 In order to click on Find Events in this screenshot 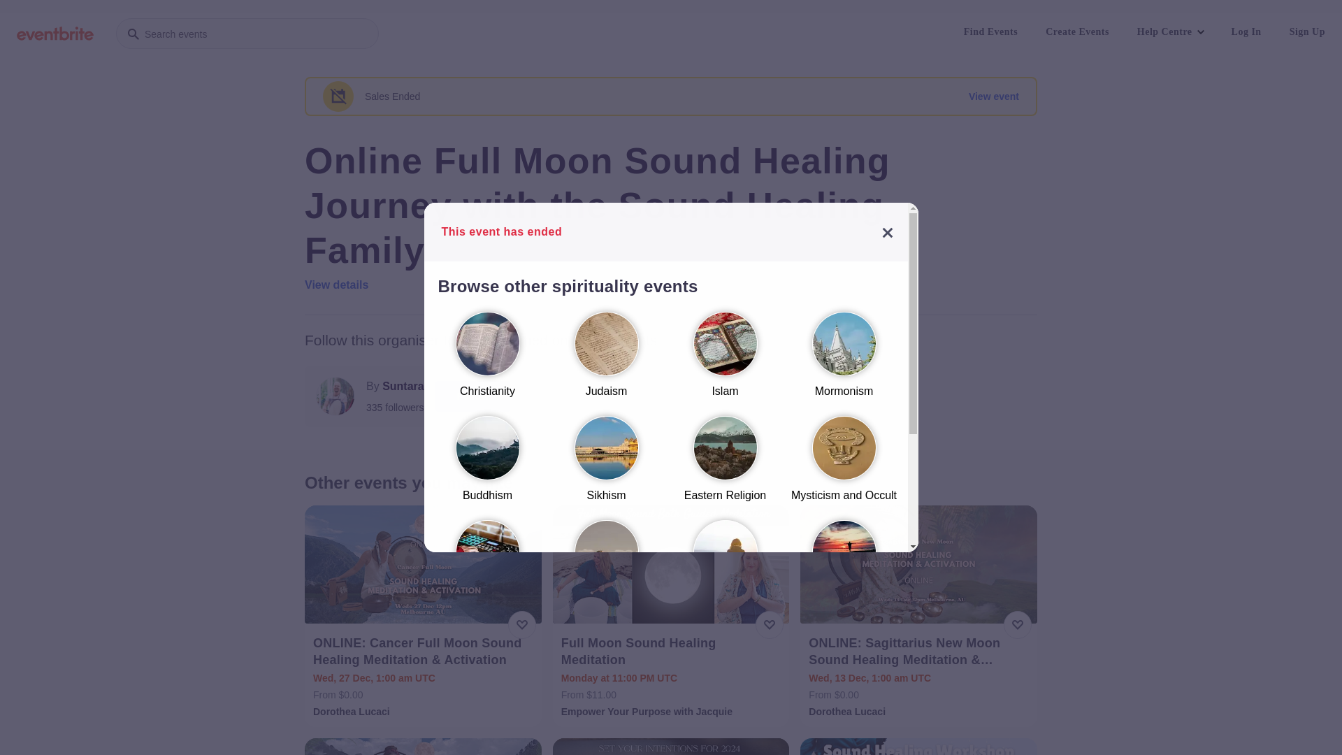, I will do `click(991, 32)`.